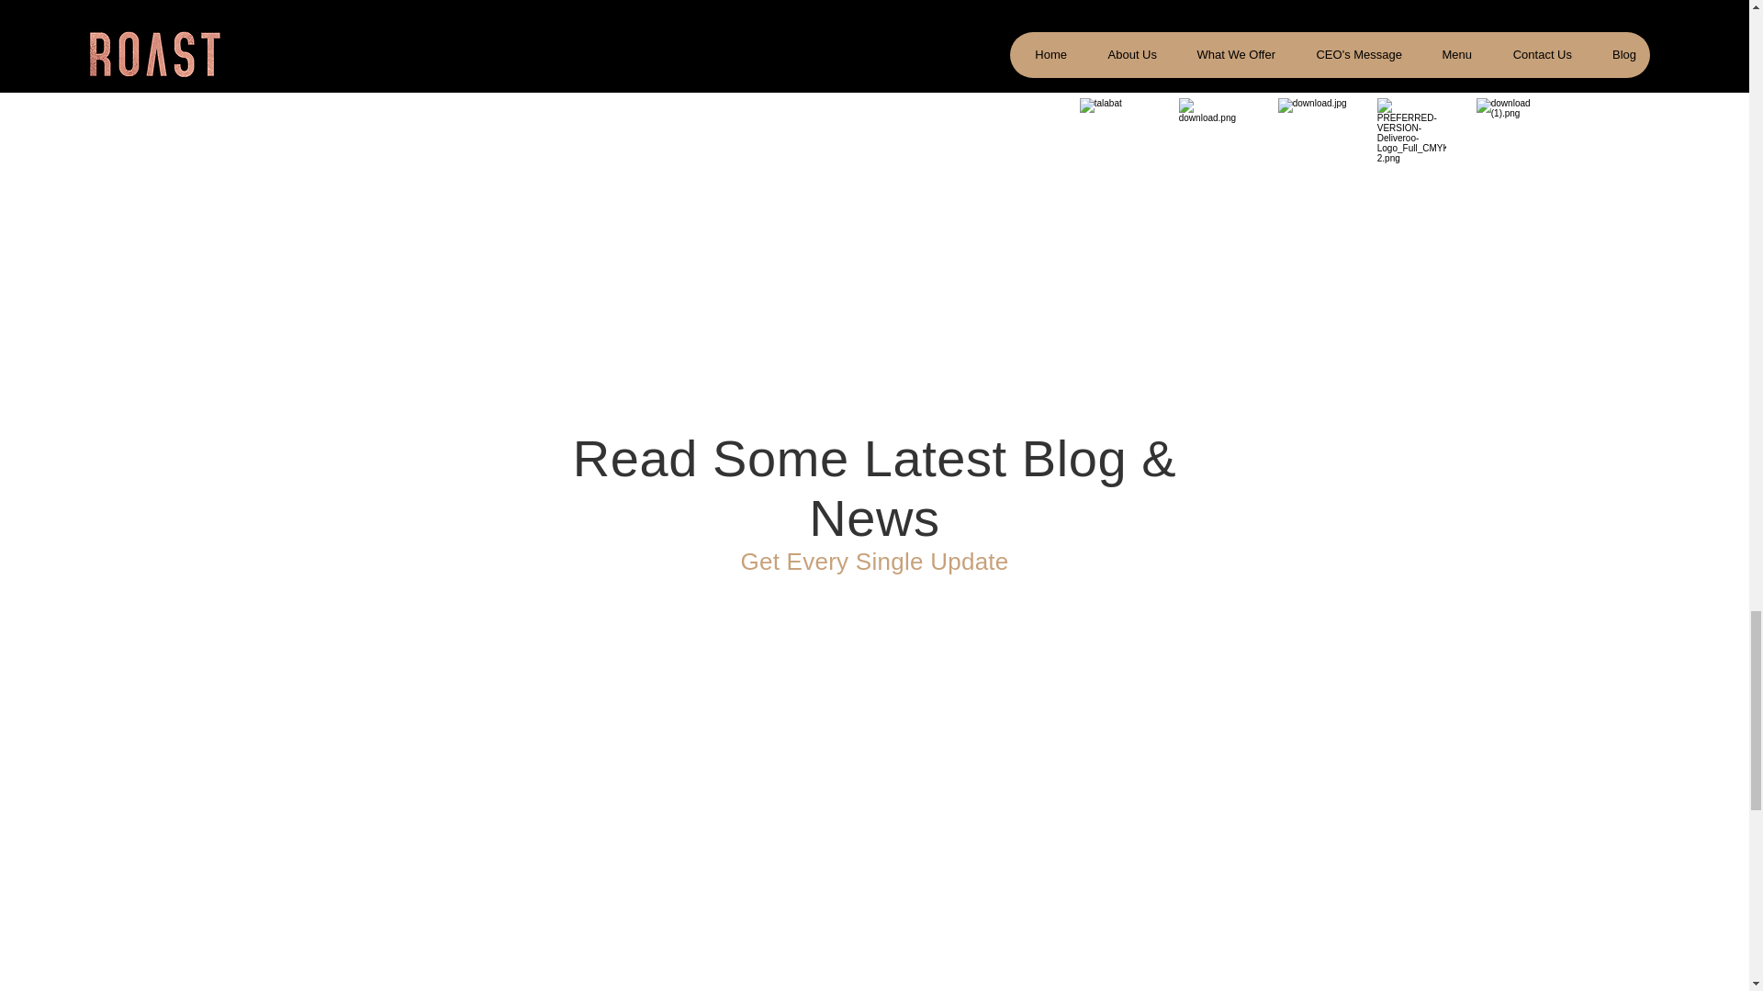  What do you see at coordinates (1114, 132) in the screenshot?
I see `Tlogo-500.webp` at bounding box center [1114, 132].